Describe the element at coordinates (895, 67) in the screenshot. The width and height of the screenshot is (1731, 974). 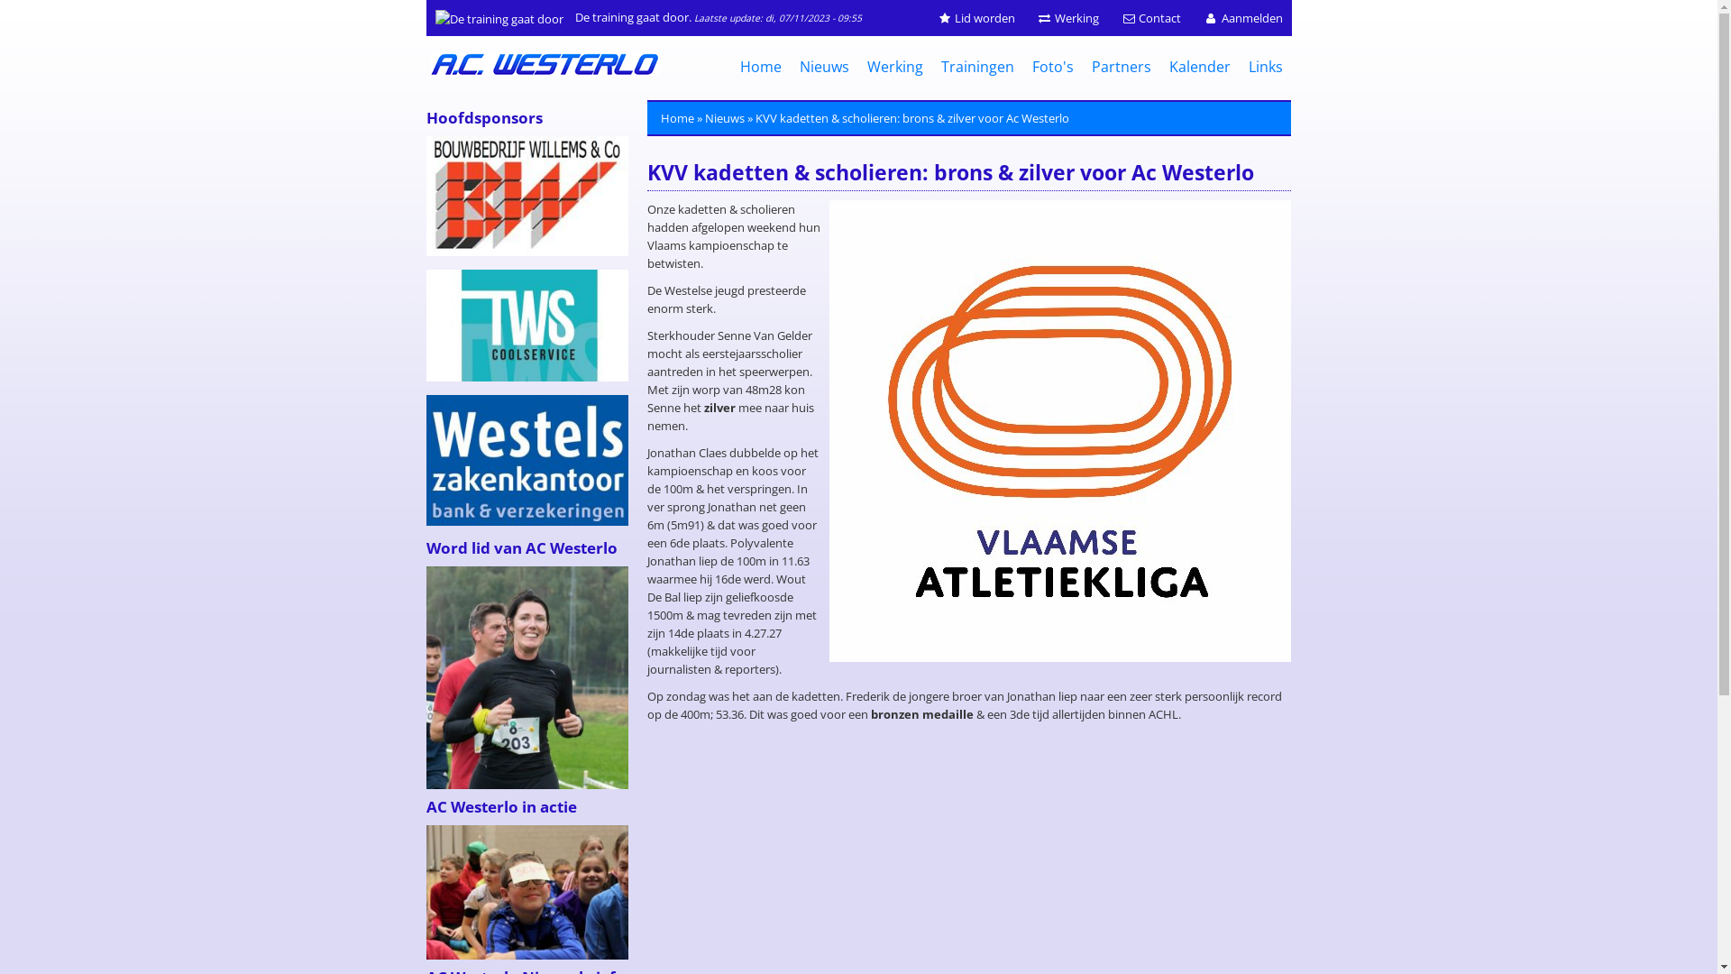
I see `Werking` at that location.